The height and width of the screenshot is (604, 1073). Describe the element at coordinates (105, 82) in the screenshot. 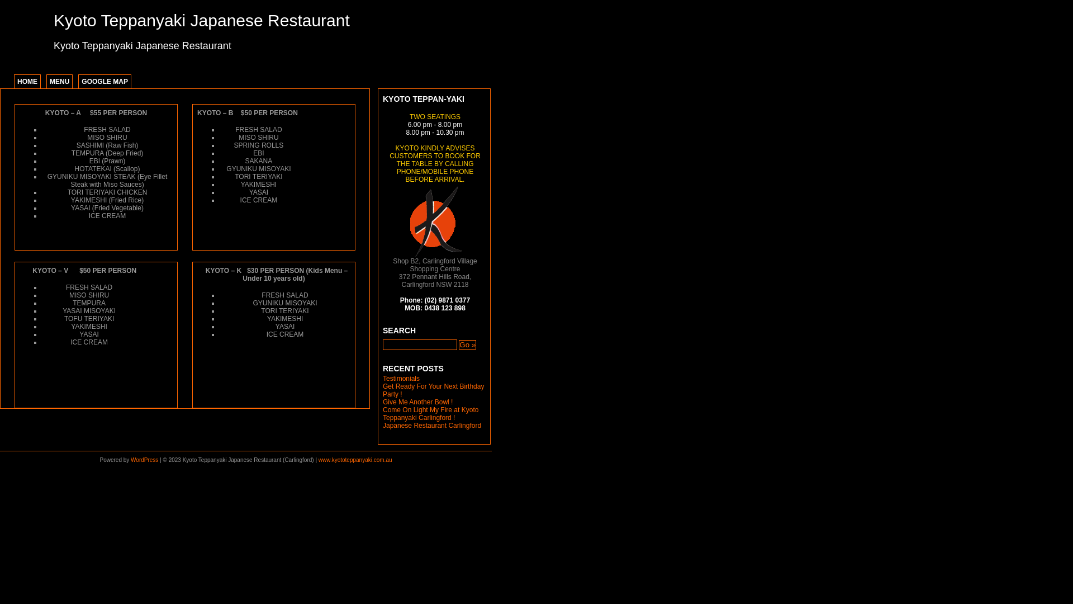

I see `GOOGLE MAP` at that location.